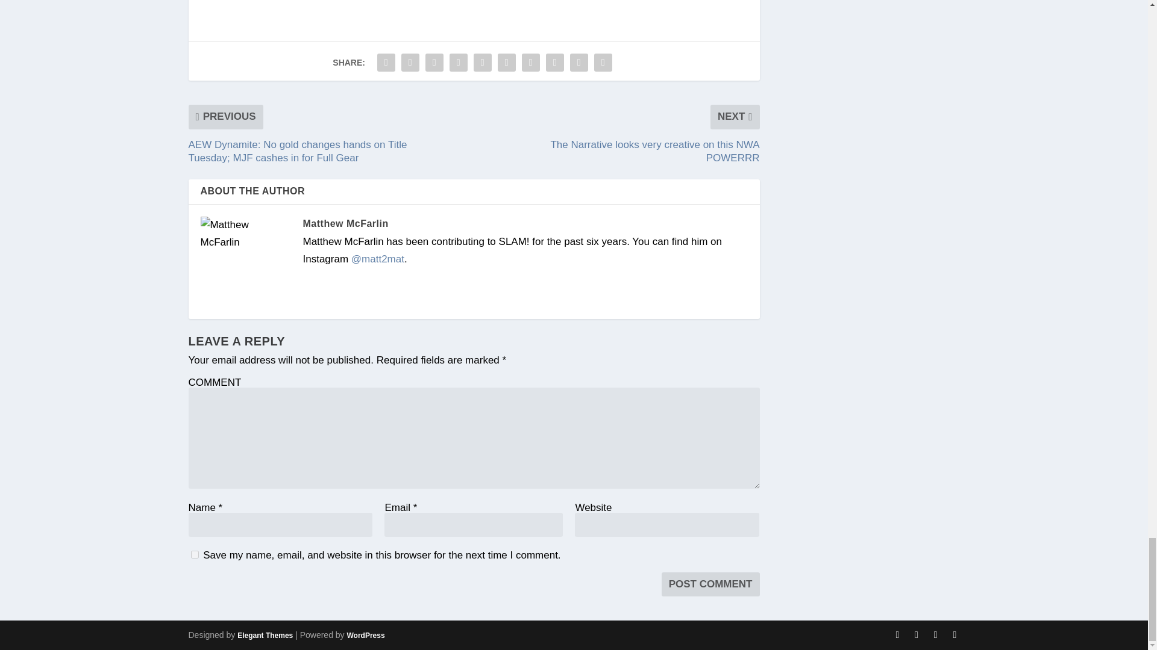 This screenshot has height=650, width=1157. What do you see at coordinates (265, 635) in the screenshot?
I see `Premium WordPress Themes` at bounding box center [265, 635].